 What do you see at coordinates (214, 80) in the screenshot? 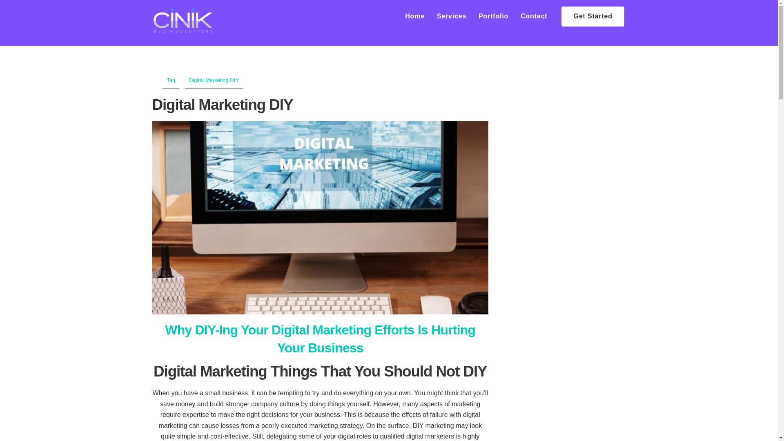
I see `Digital Marketing DIY` at bounding box center [214, 80].